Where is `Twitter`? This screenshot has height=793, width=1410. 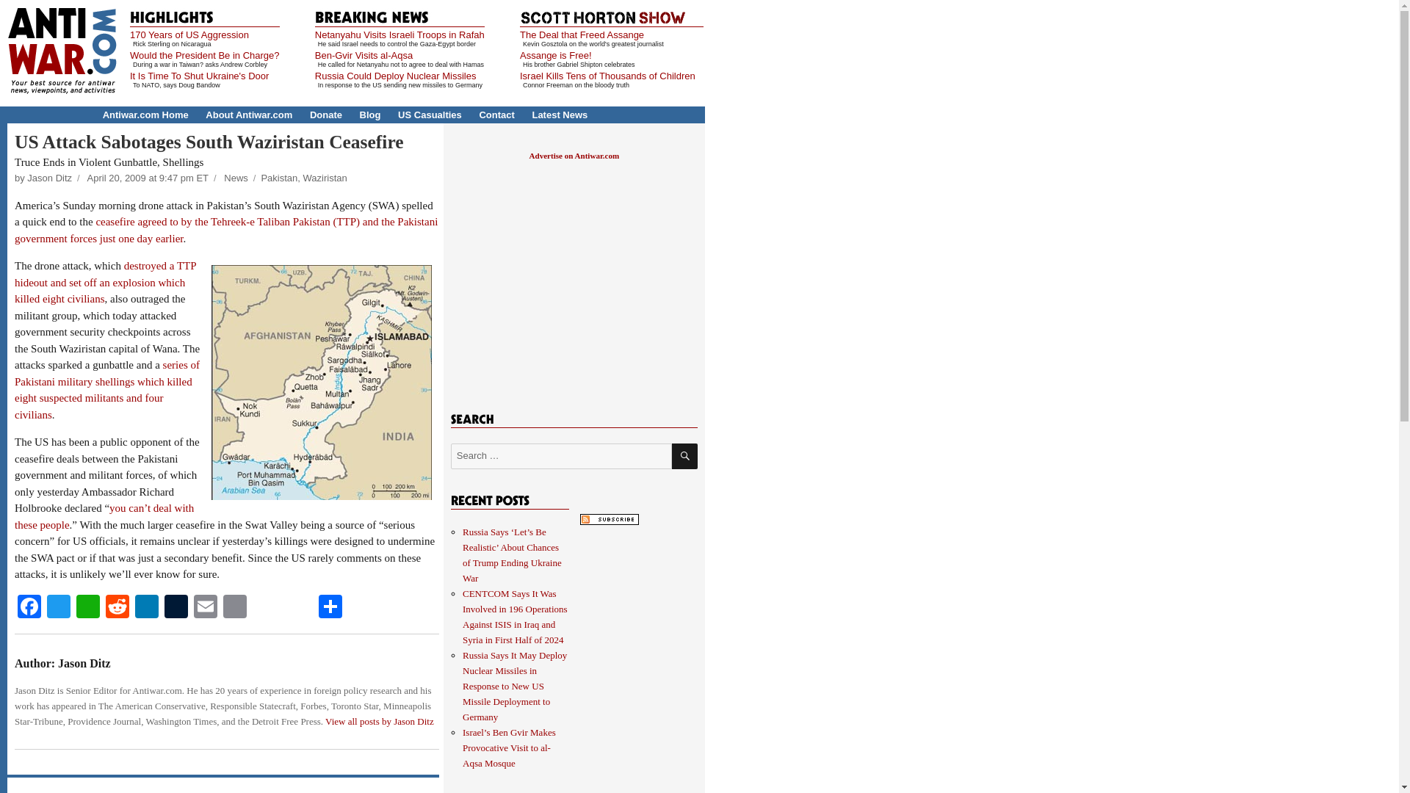 Twitter is located at coordinates (58, 608).